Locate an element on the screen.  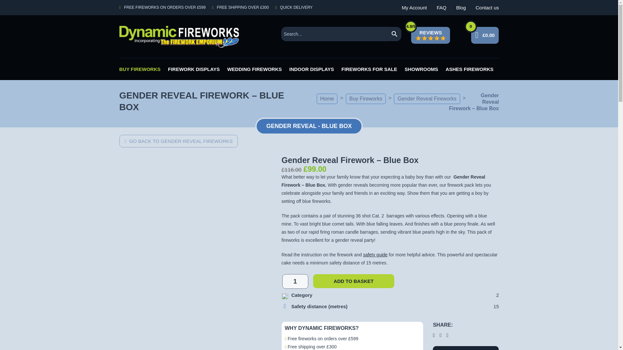
Qty is located at coordinates (295, 281).